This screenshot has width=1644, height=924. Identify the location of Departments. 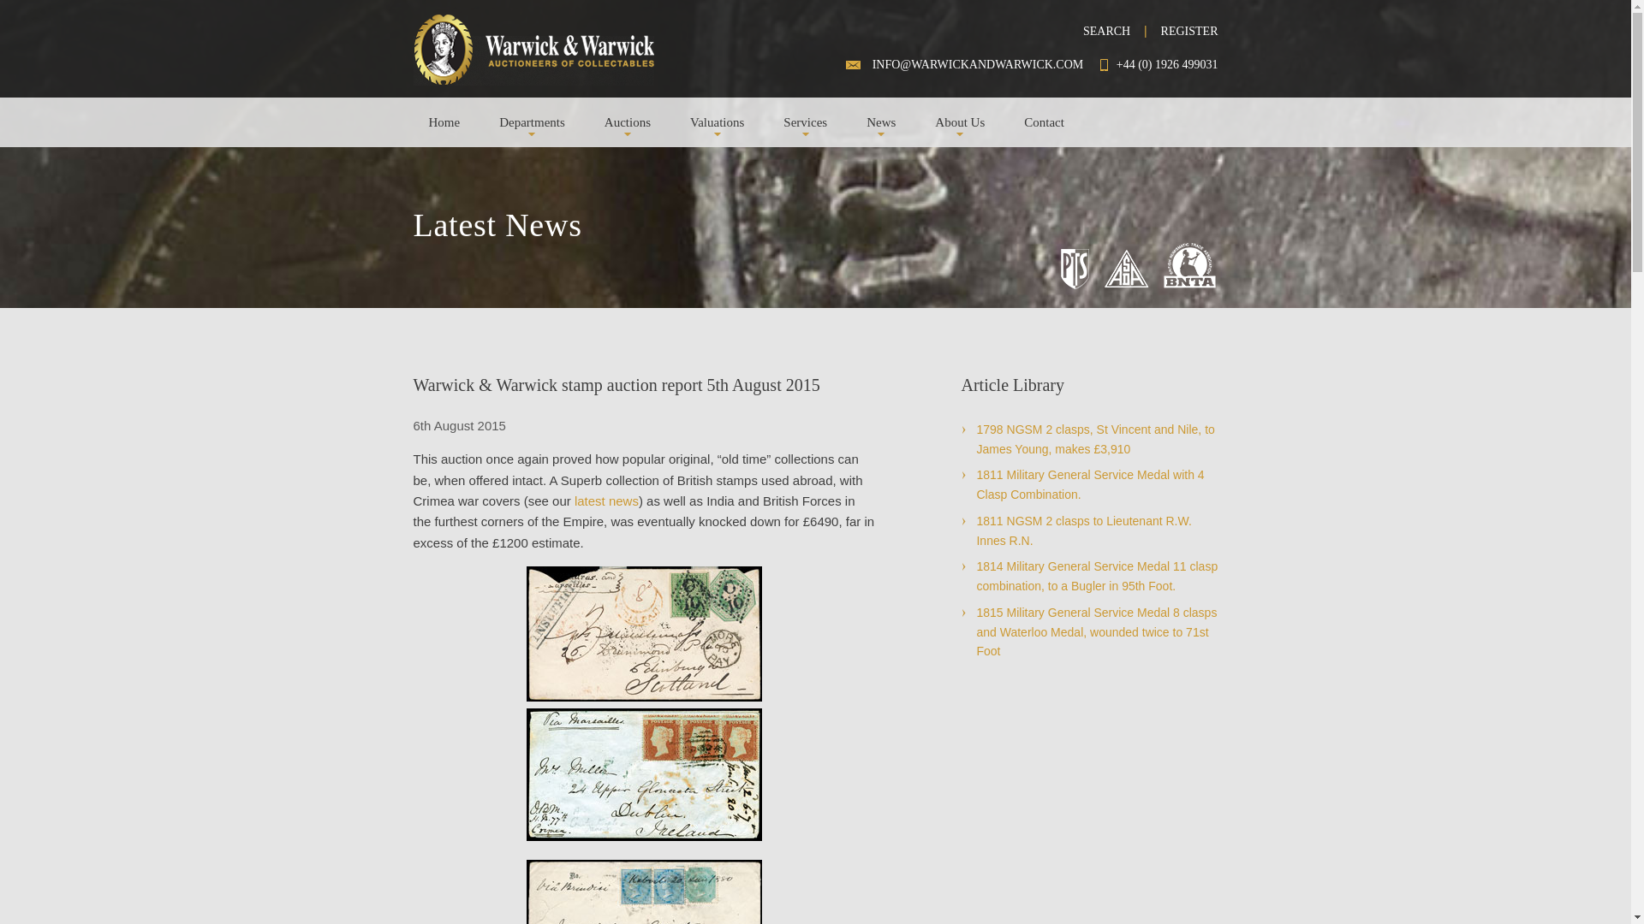
(533, 121).